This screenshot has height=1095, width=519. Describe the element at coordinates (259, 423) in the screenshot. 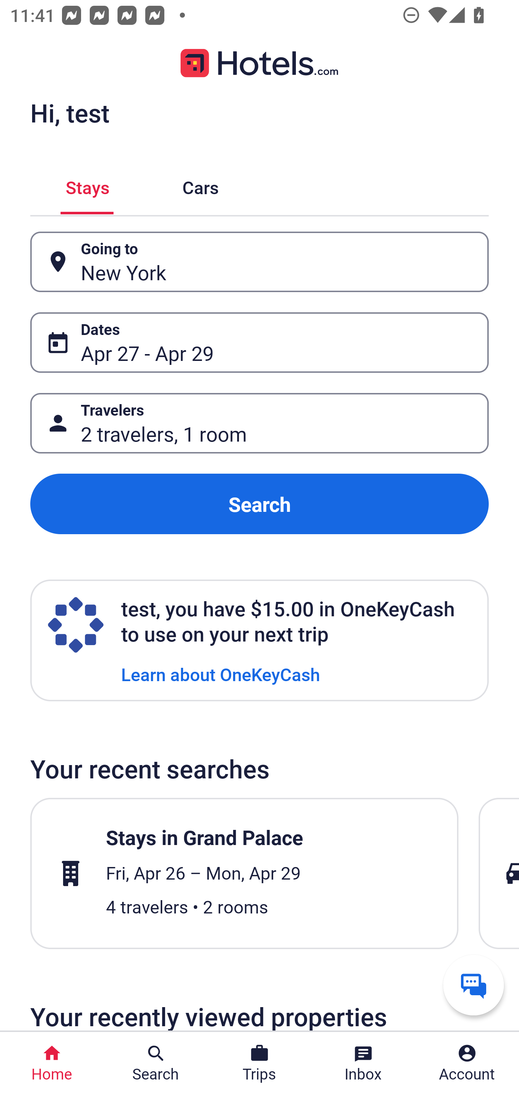

I see `Travelers Button 2 travelers, 1 room` at that location.